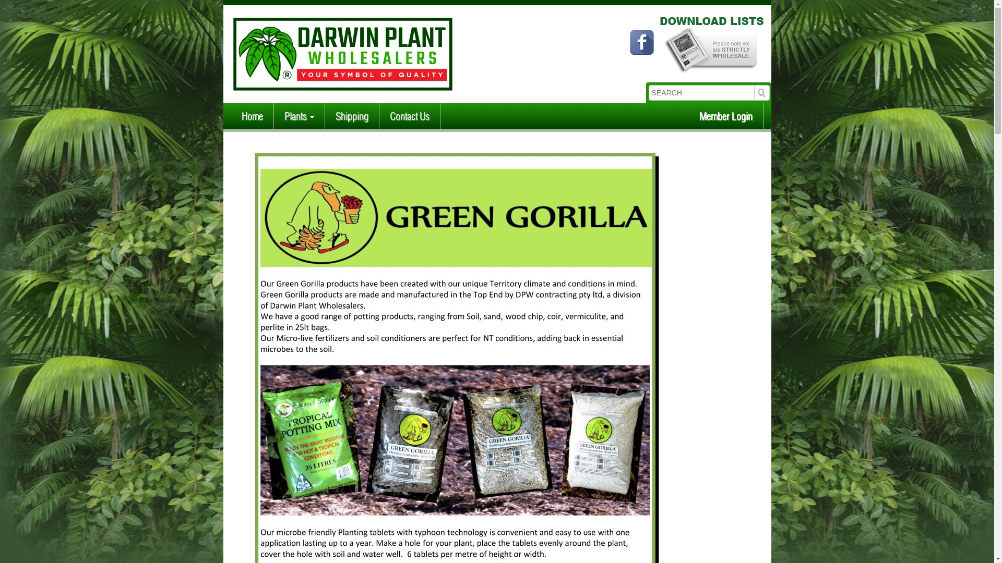  Describe the element at coordinates (726, 116) in the screenshot. I see `Member Login` at that location.